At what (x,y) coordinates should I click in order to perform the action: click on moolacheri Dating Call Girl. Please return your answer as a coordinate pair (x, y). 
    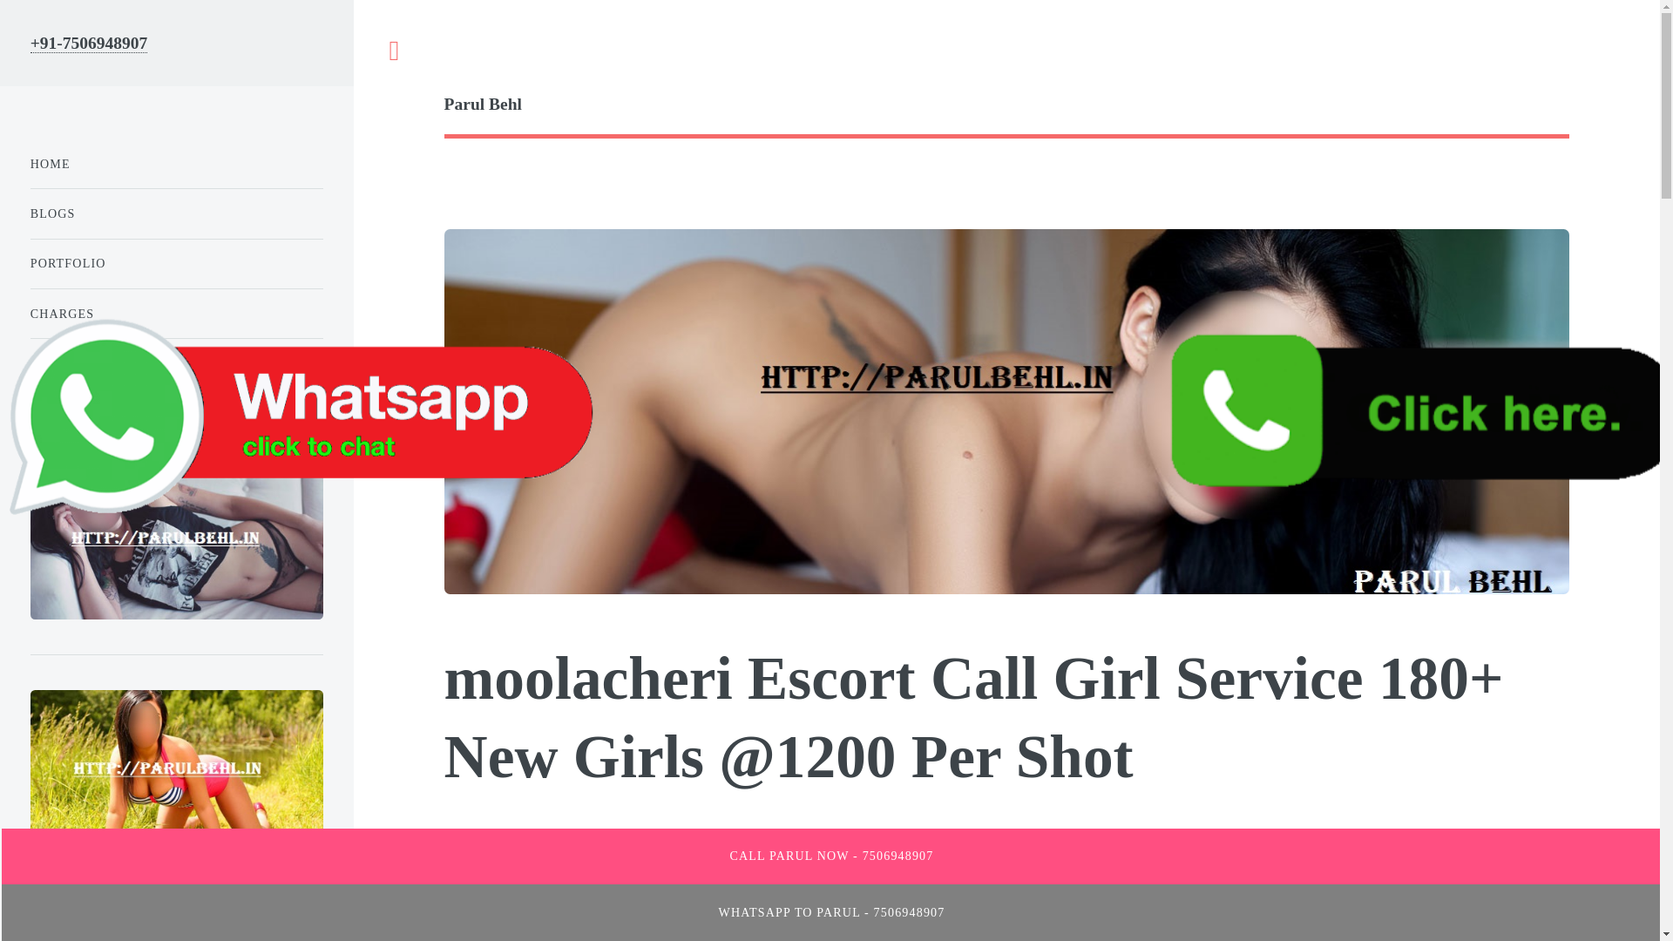
    Looking at the image, I should click on (1232, 913).